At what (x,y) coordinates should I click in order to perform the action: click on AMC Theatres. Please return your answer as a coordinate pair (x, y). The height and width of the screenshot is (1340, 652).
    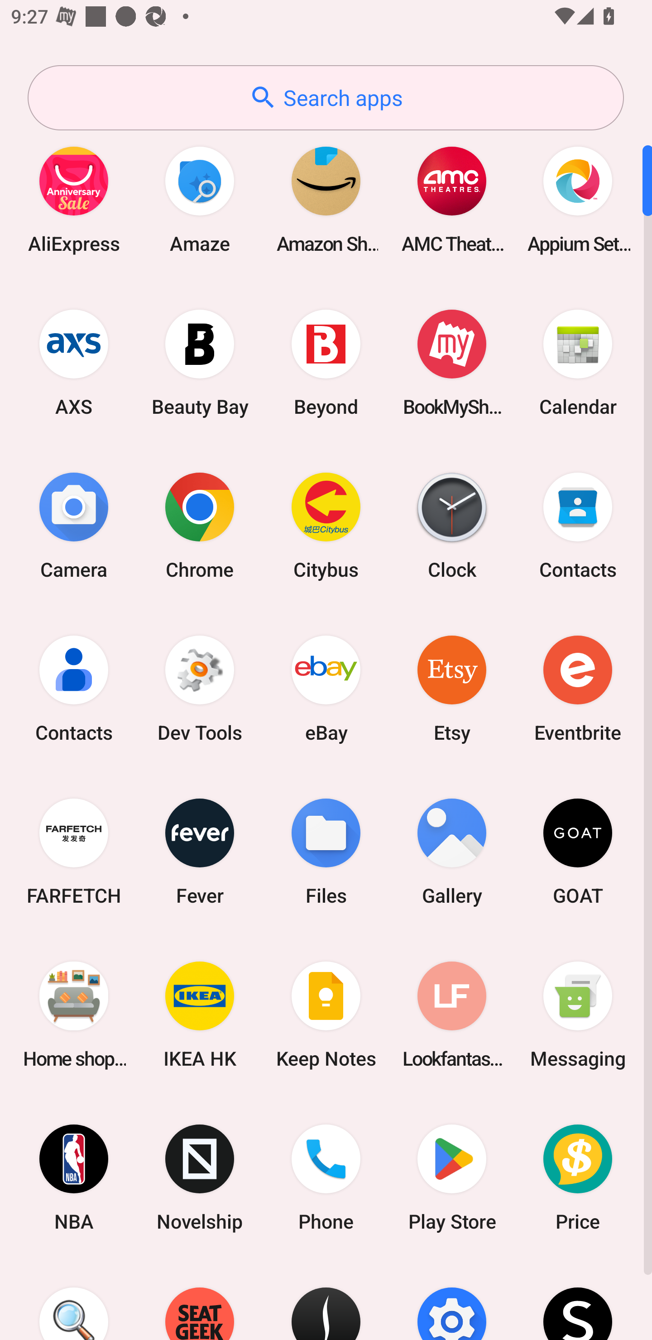
    Looking at the image, I should click on (452, 199).